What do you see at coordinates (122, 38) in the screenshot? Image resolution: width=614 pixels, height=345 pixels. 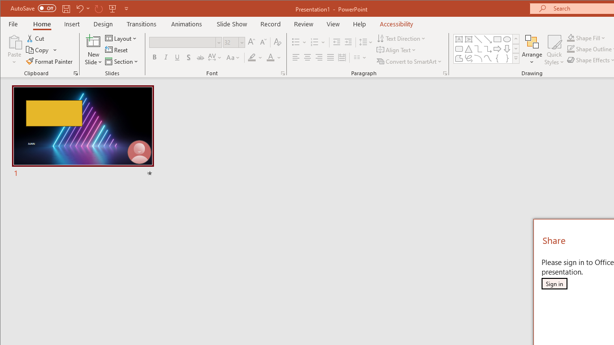 I see `Layout` at bounding box center [122, 38].